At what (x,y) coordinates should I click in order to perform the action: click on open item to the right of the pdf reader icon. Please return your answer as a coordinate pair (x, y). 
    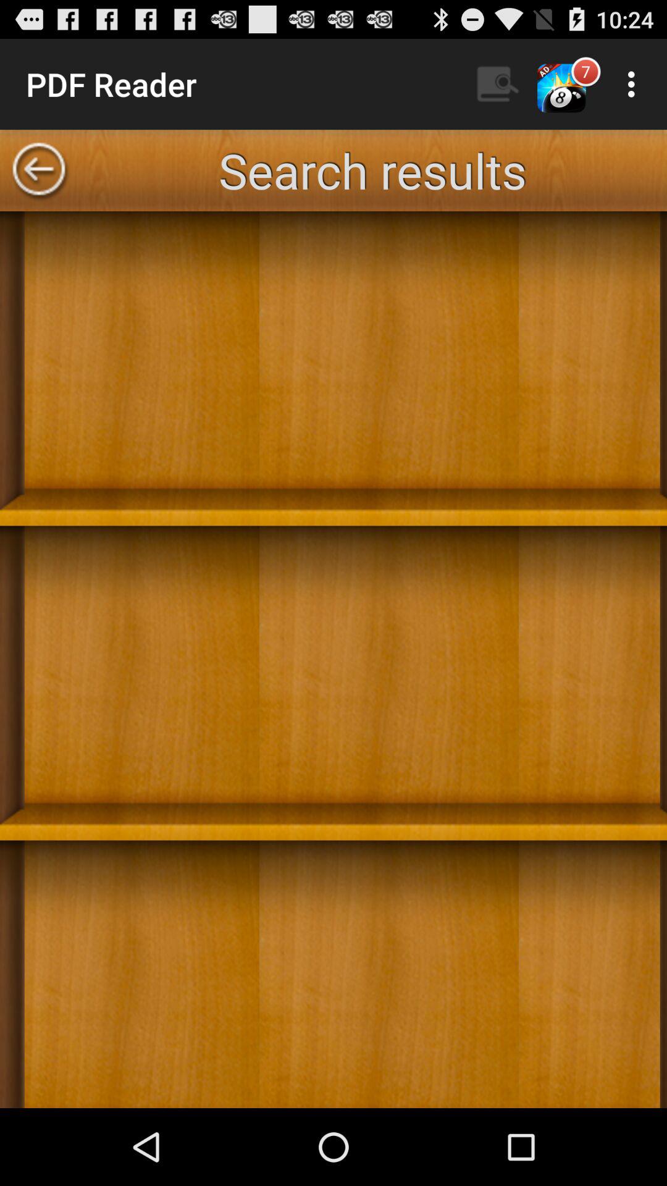
    Looking at the image, I should click on (498, 84).